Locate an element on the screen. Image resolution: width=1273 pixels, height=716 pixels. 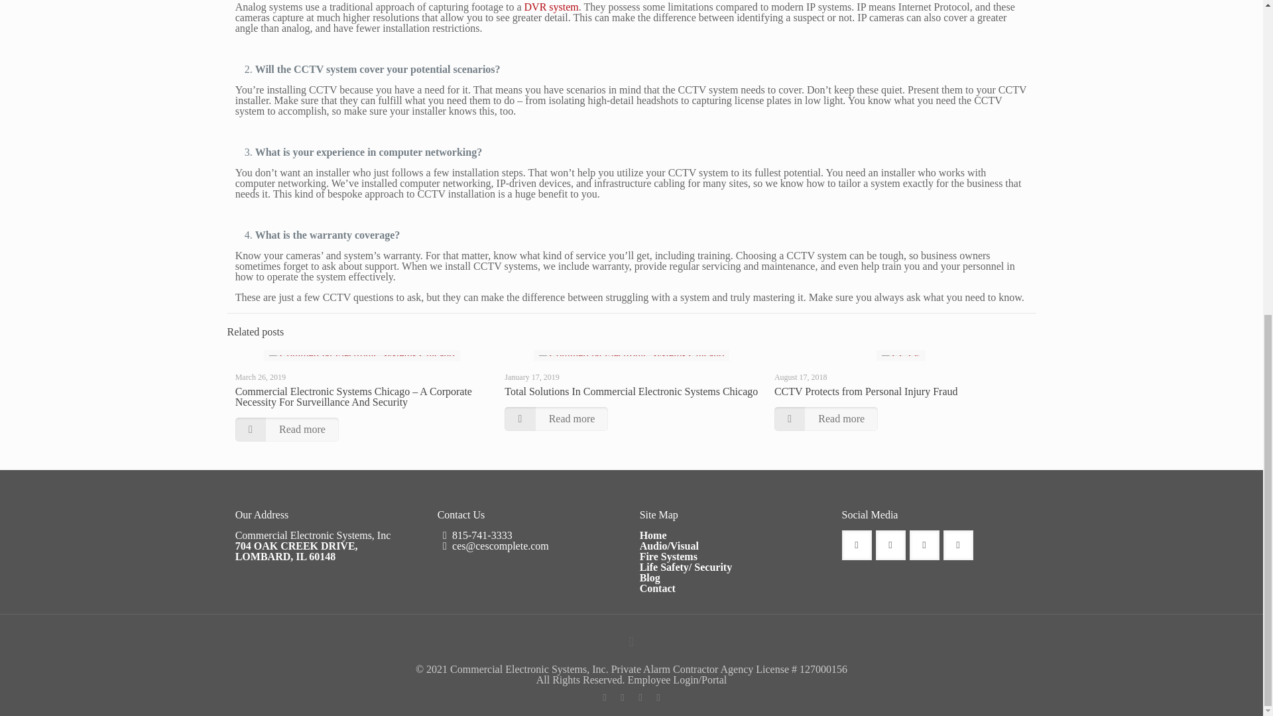
LinkedIn is located at coordinates (658, 697).